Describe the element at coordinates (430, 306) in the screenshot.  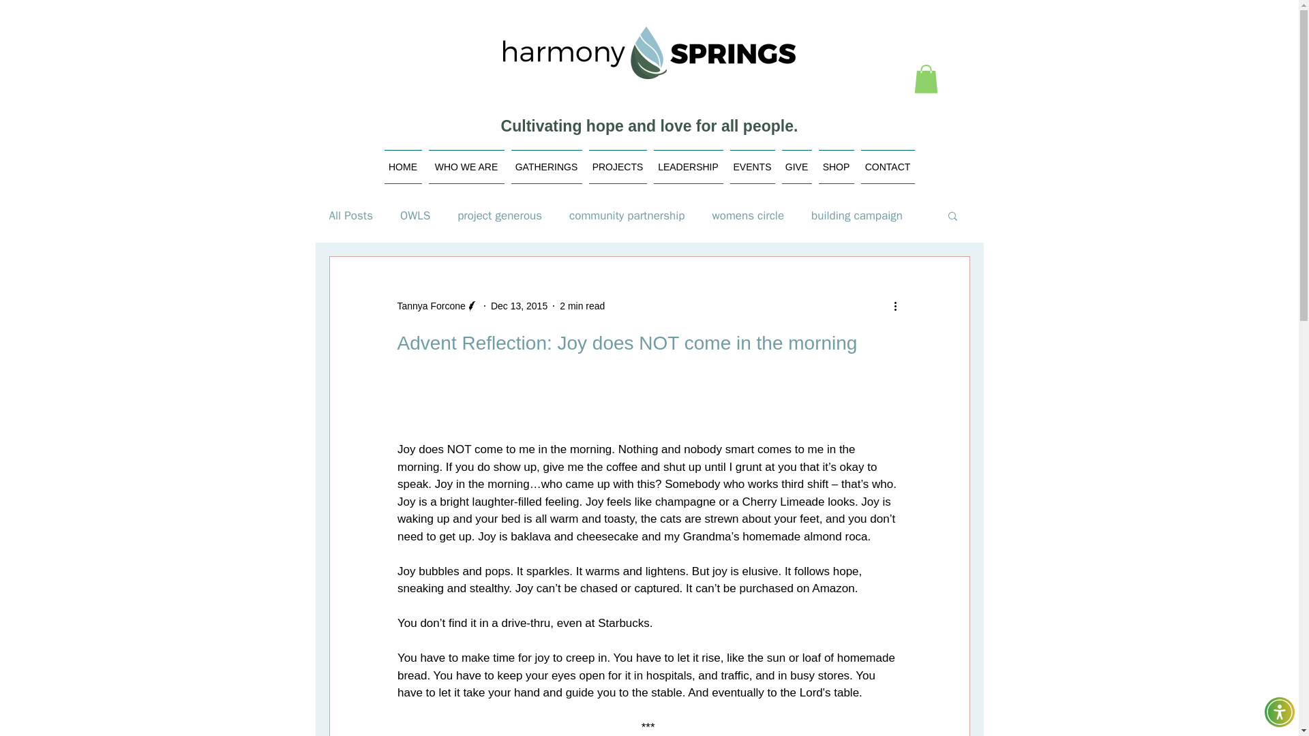
I see `Tannya Forcone` at that location.